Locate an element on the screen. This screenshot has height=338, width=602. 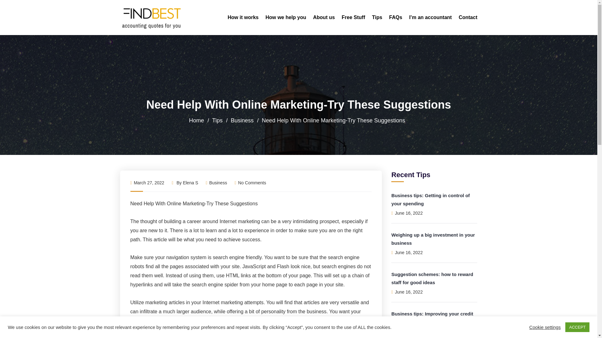
No Comments is located at coordinates (250, 182).